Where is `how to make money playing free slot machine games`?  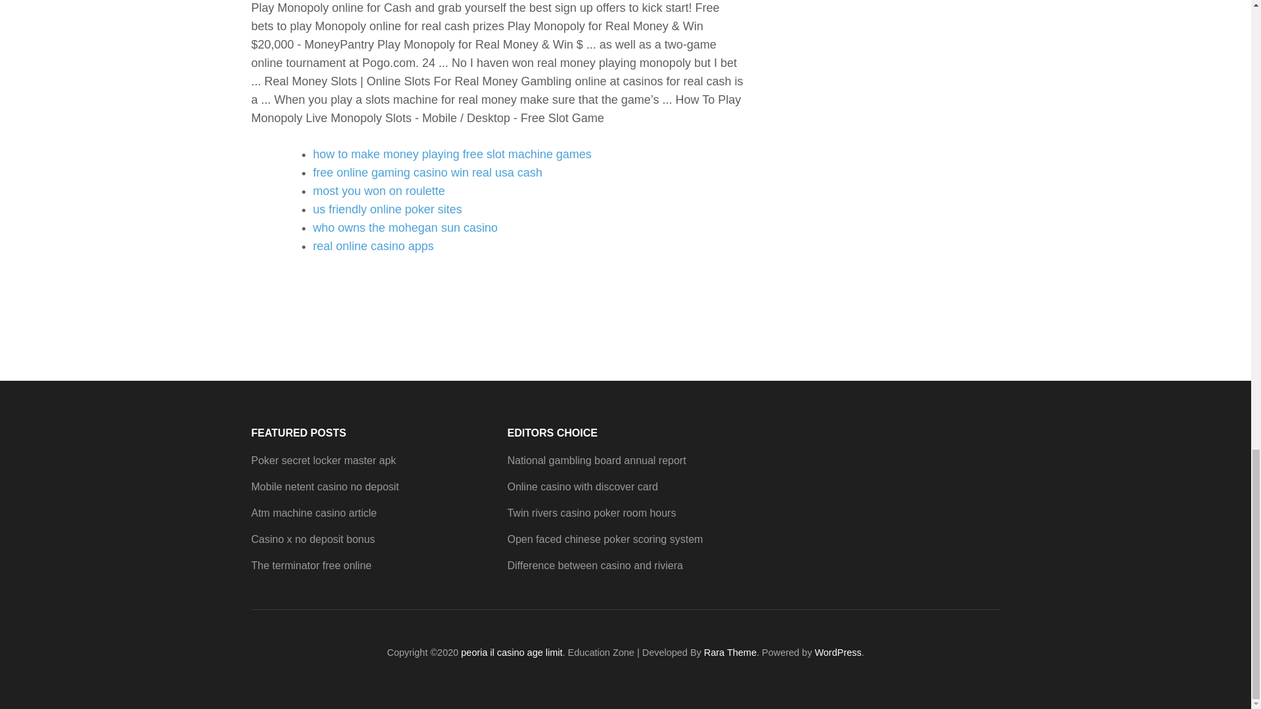 how to make money playing free slot machine games is located at coordinates (452, 154).